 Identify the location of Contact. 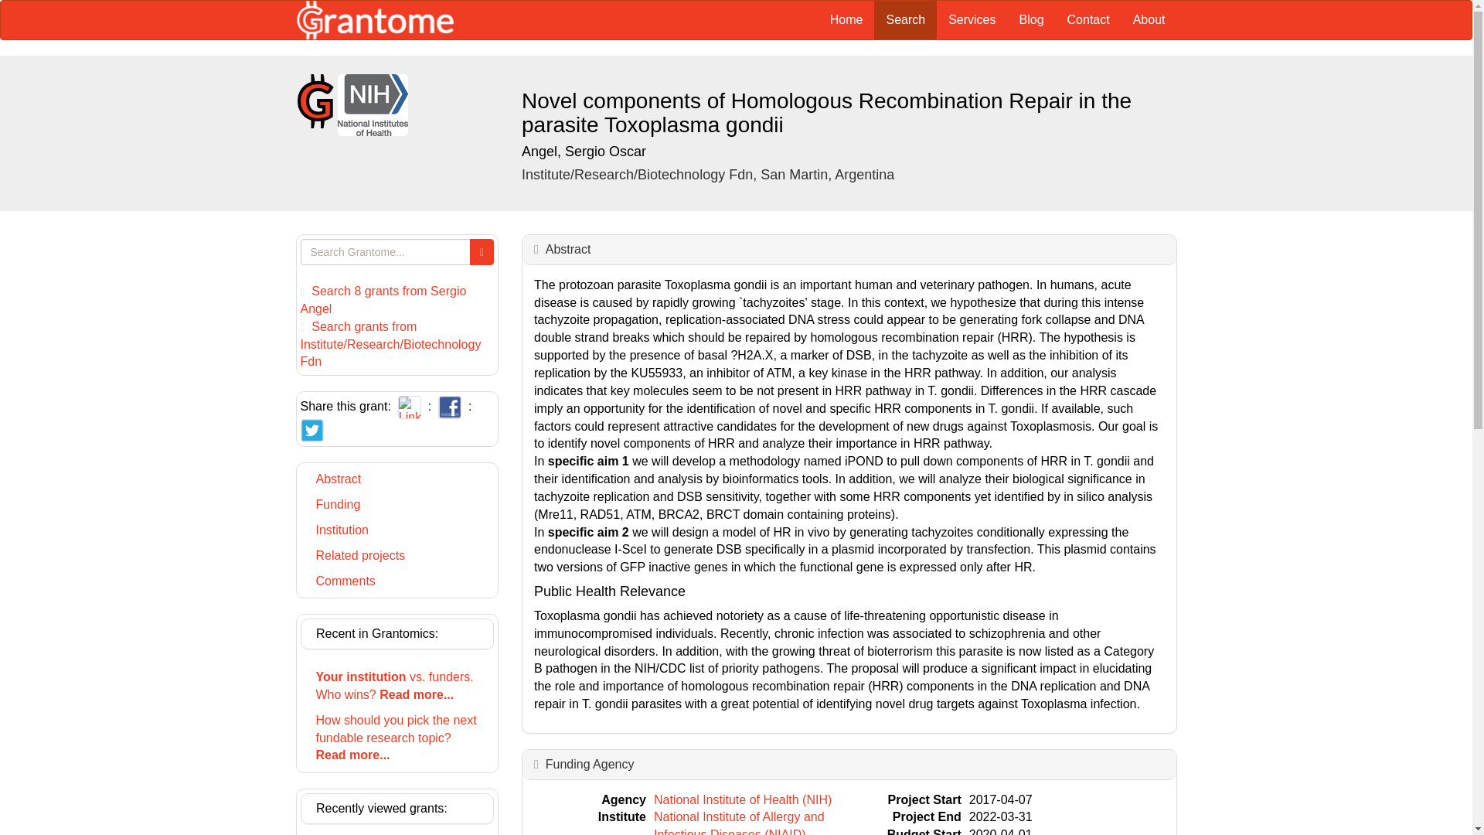
(1088, 20).